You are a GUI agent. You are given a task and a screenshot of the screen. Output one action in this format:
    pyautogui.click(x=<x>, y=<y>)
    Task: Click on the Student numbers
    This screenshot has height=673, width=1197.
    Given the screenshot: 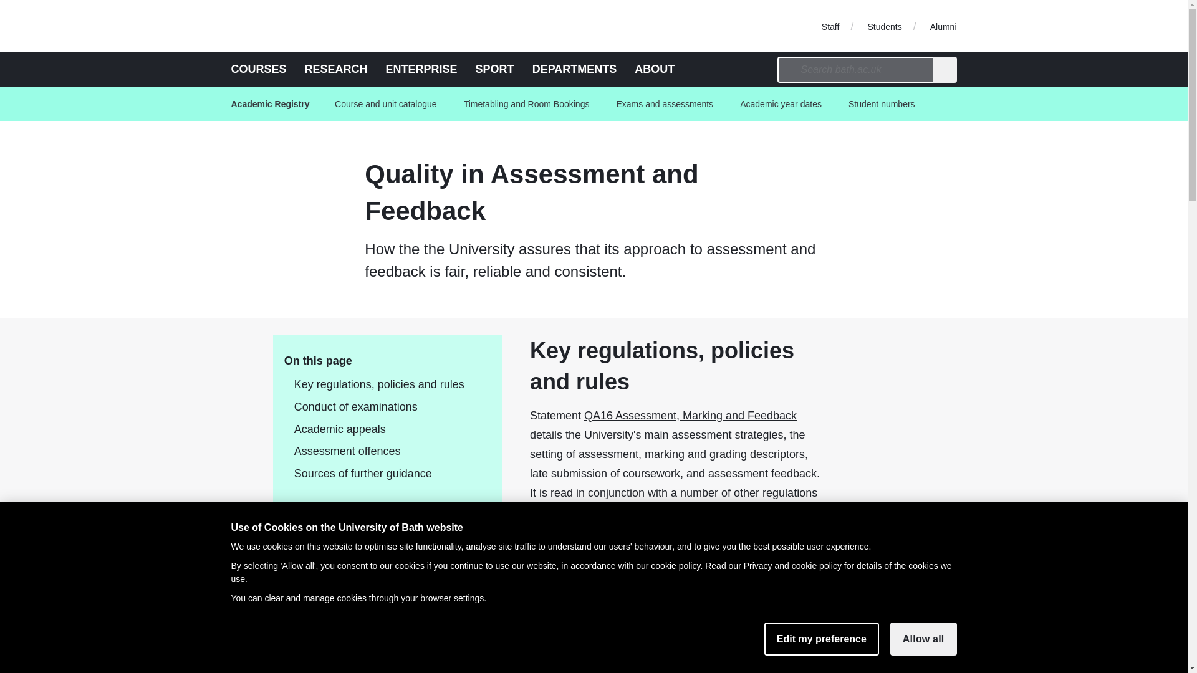 What is the action you would take?
    pyautogui.click(x=882, y=104)
    